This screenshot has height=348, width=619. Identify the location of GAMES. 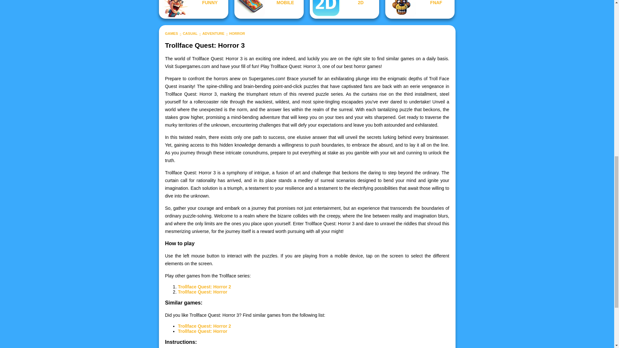
(172, 34).